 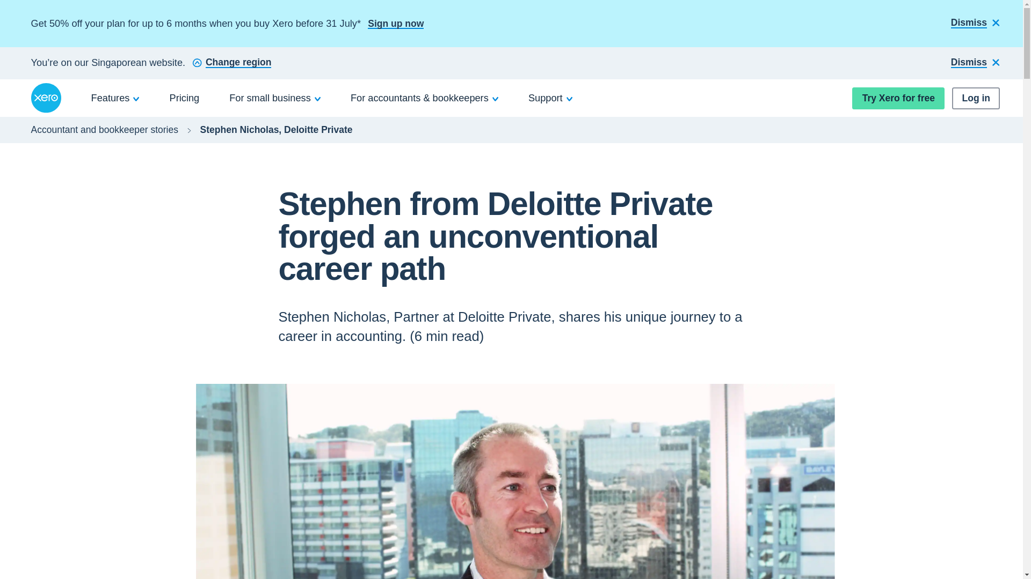 What do you see at coordinates (550, 98) in the screenshot?
I see `Support` at bounding box center [550, 98].